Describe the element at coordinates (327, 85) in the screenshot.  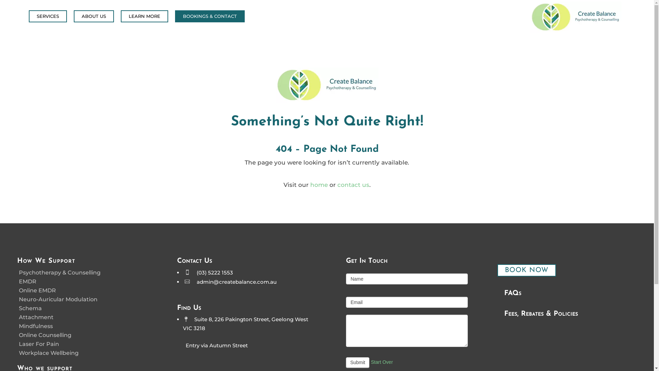
I see `geelong-psychotherapy-counselling-landscape` at that location.